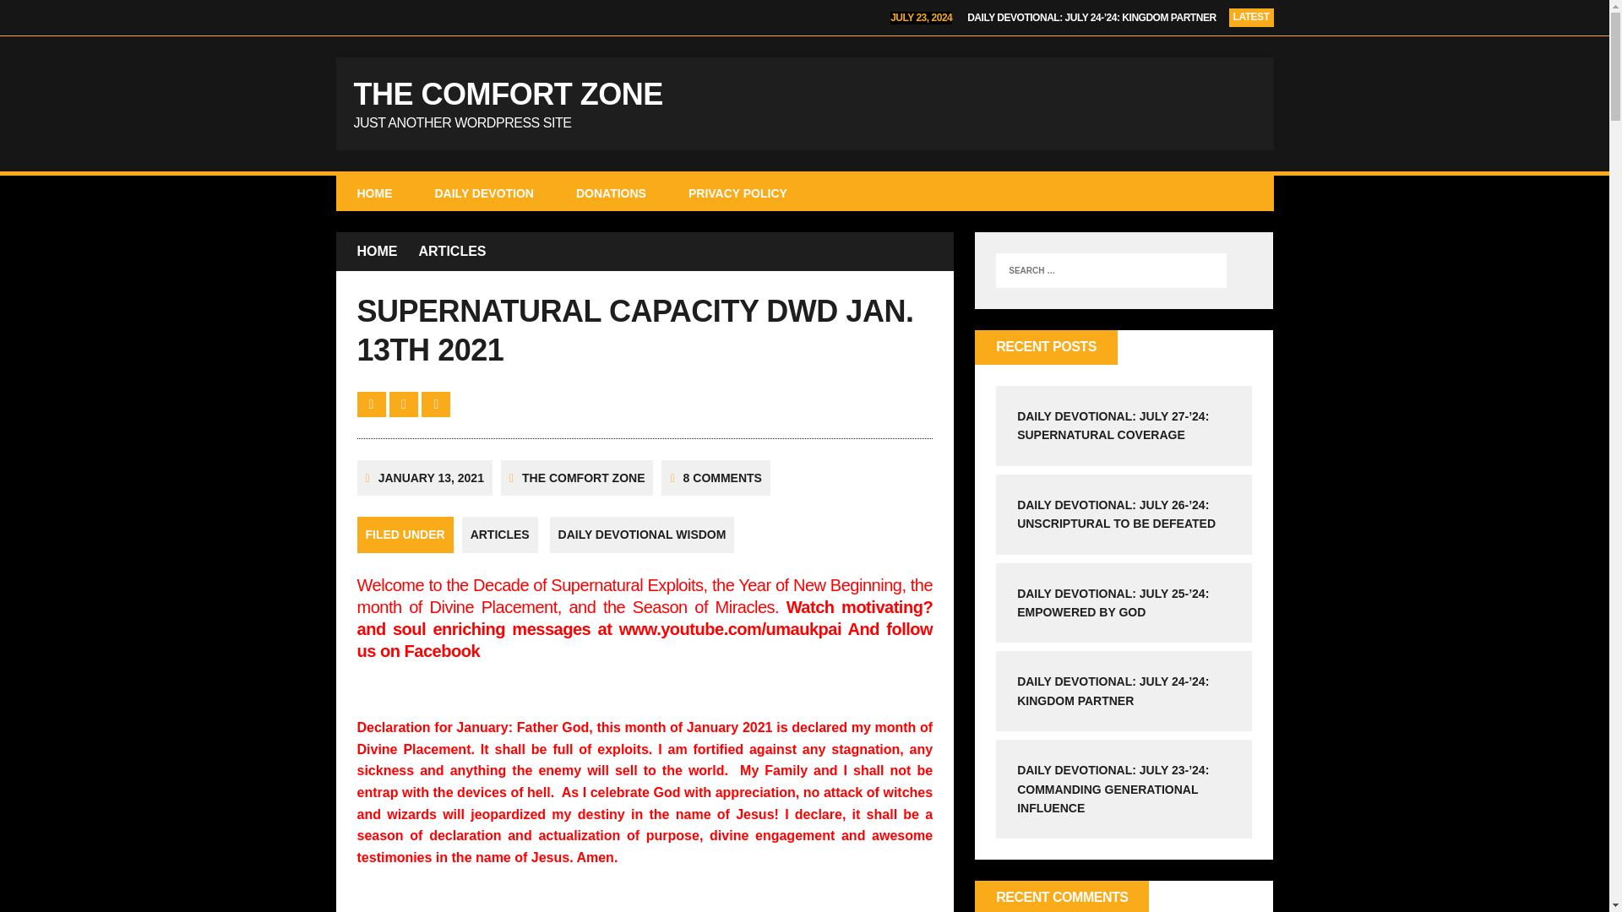 The image size is (1622, 912). Describe the element at coordinates (453, 252) in the screenshot. I see `ARTICLES` at that location.